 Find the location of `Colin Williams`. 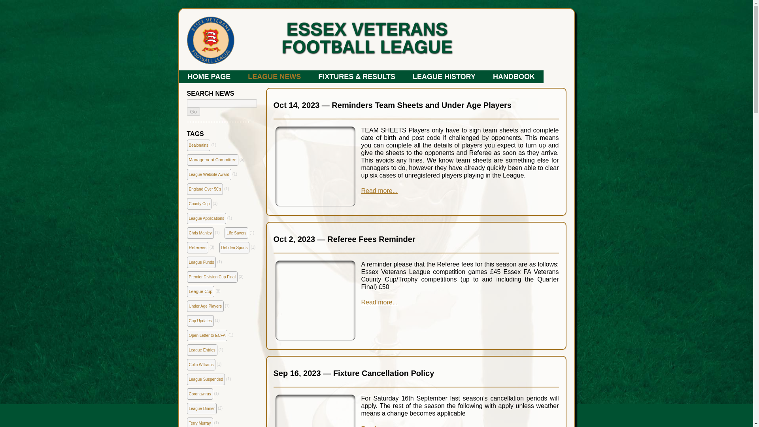

Colin Williams is located at coordinates (201, 365).